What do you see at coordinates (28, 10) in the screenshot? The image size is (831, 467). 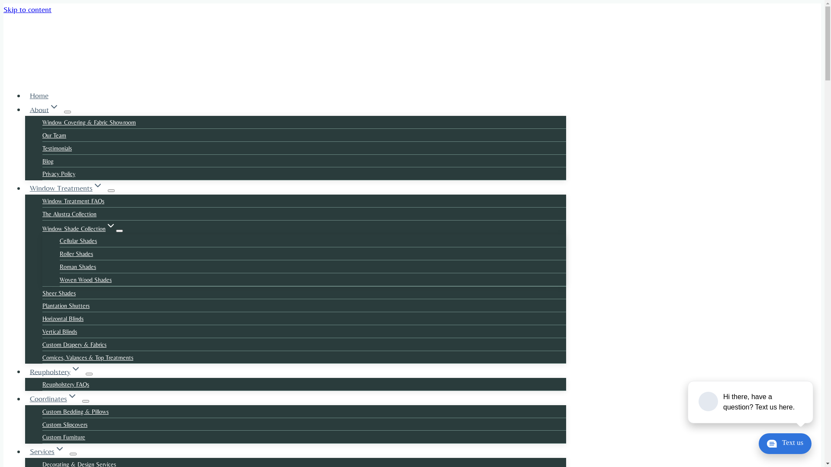 I see `Skip to content` at bounding box center [28, 10].